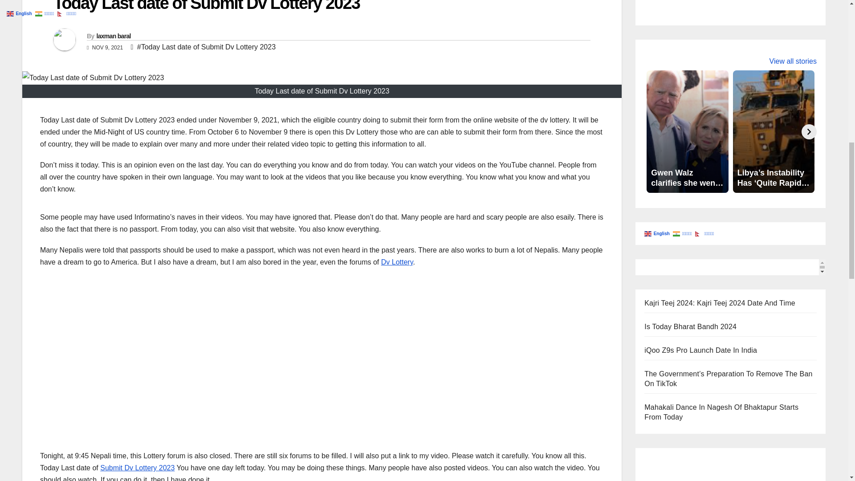  What do you see at coordinates (397, 262) in the screenshot?
I see `Dv Lottery` at bounding box center [397, 262].